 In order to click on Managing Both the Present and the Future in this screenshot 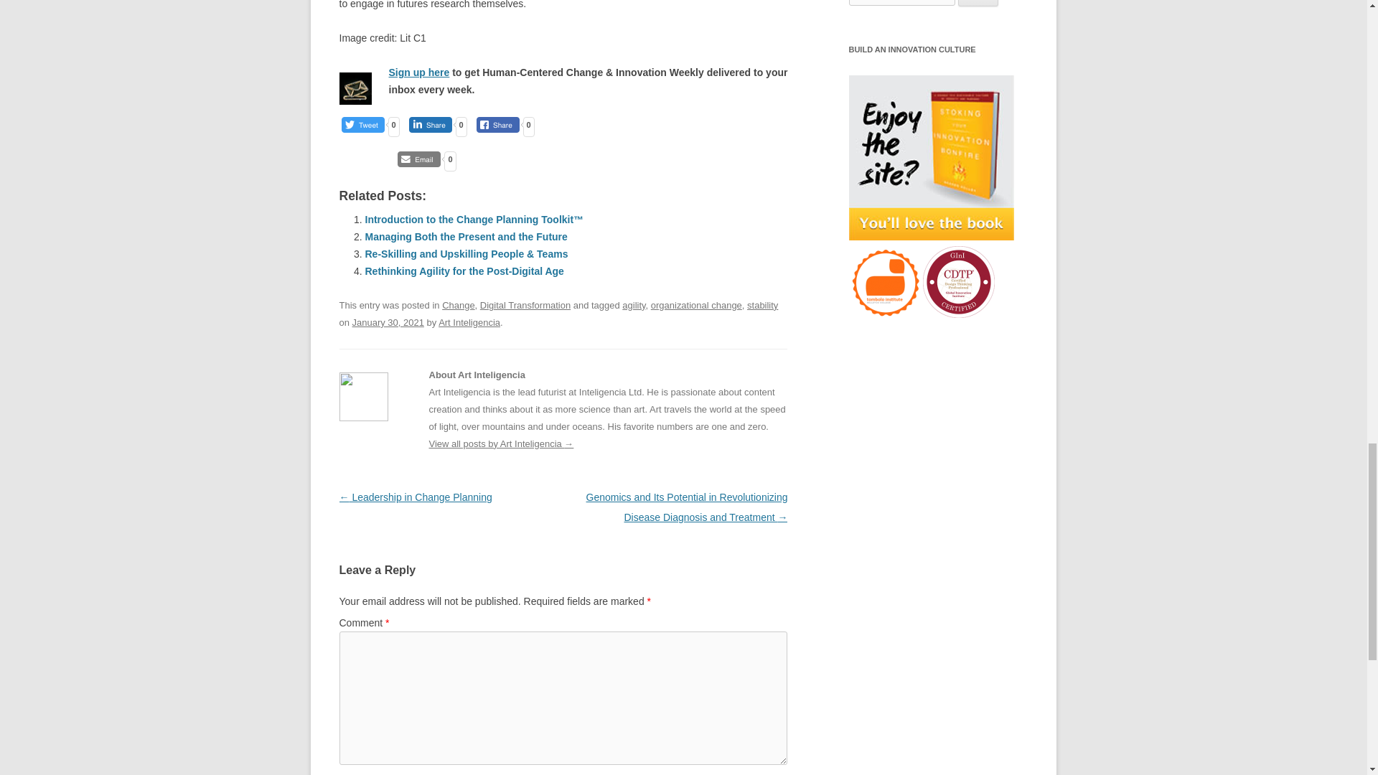, I will do `click(465, 237)`.